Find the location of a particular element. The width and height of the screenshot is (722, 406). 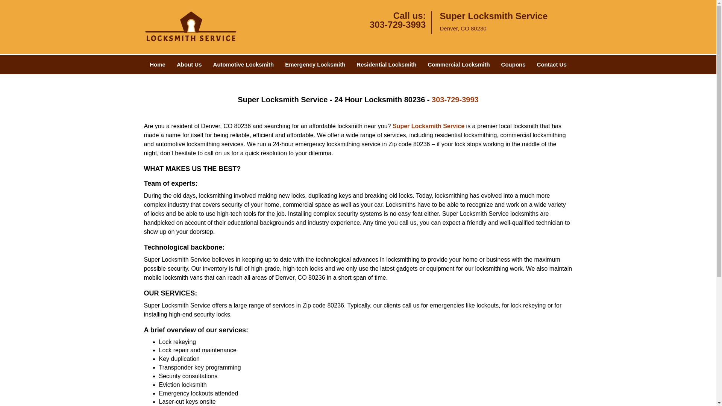

Commercial Locksmith is located at coordinates (459, 64).